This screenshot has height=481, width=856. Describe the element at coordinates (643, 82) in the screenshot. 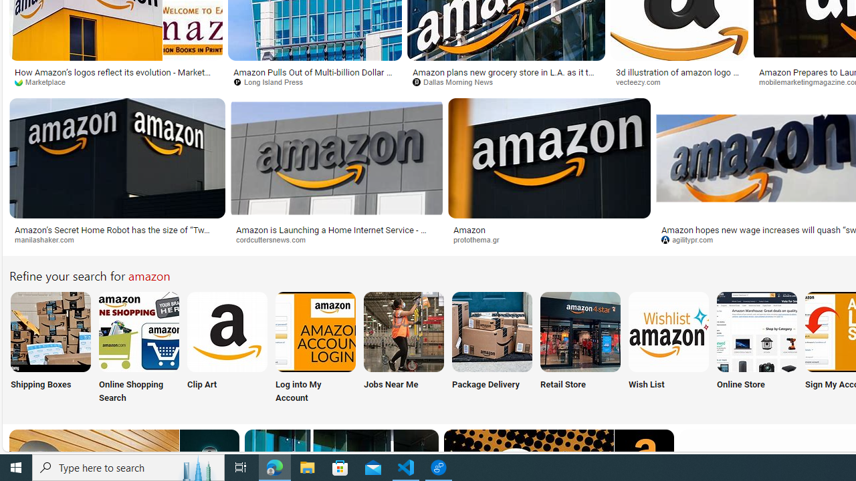

I see `vecteezy.com` at that location.